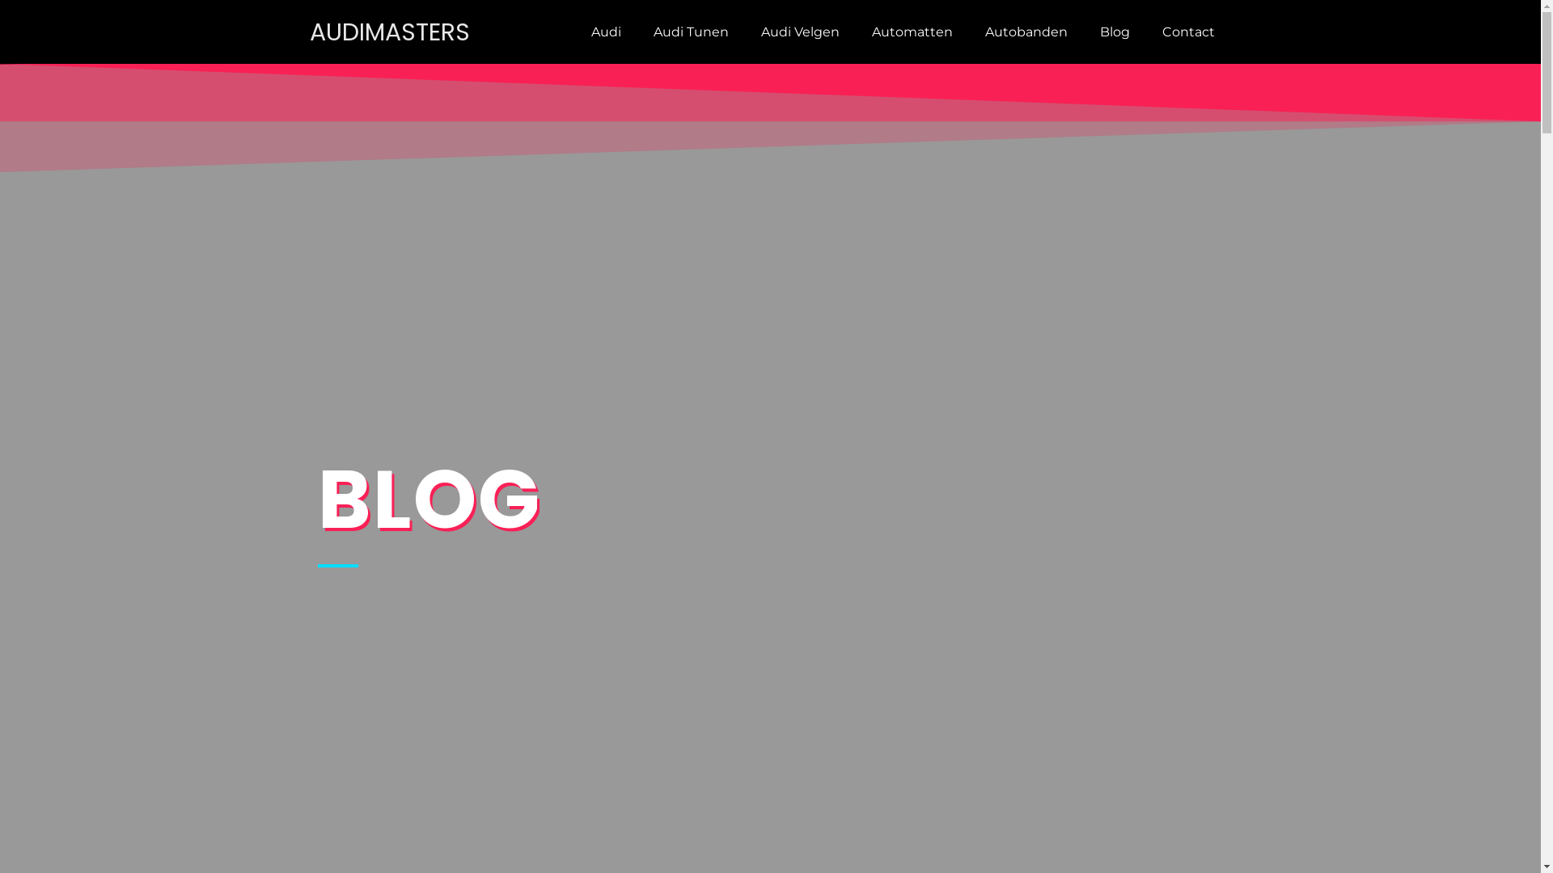 The width and height of the screenshot is (1553, 873). What do you see at coordinates (912, 32) in the screenshot?
I see `Automatten` at bounding box center [912, 32].